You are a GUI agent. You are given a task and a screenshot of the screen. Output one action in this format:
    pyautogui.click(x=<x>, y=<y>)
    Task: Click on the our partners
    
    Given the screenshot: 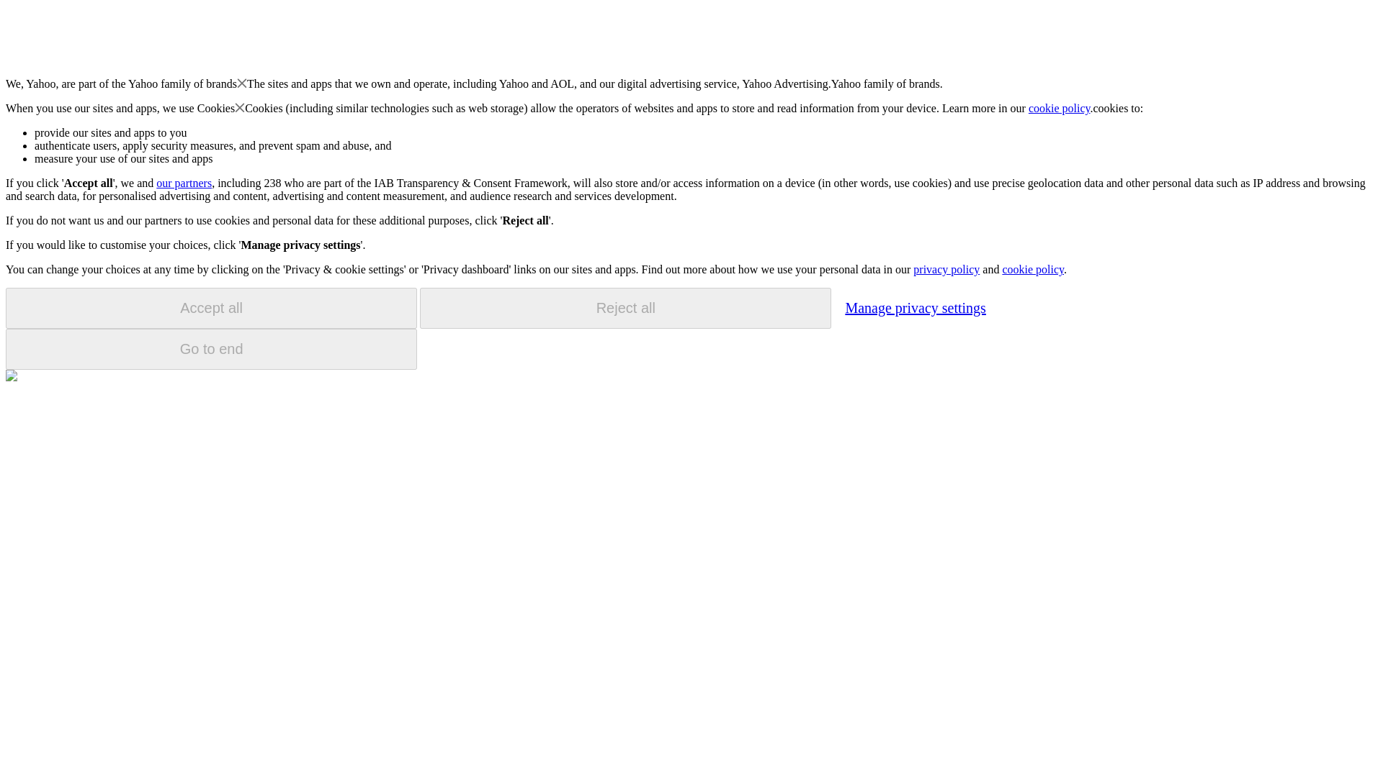 What is the action you would take?
    pyautogui.click(x=183, y=183)
    